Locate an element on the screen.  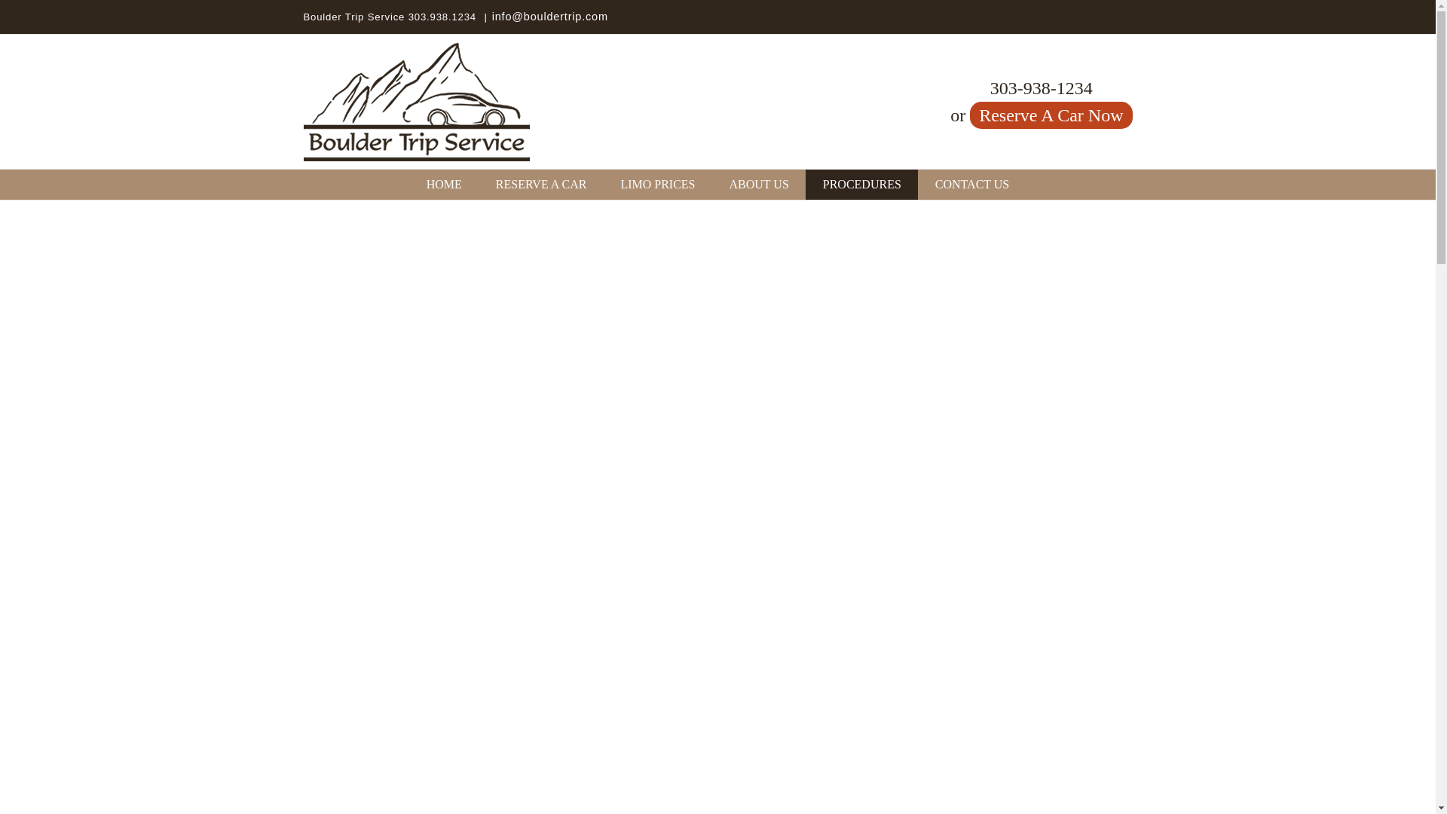
RESERVE A CAR is located at coordinates (541, 184).